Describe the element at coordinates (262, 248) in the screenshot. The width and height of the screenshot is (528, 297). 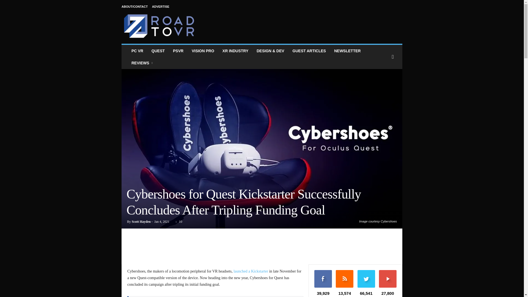
I see `3rd party ad content` at that location.